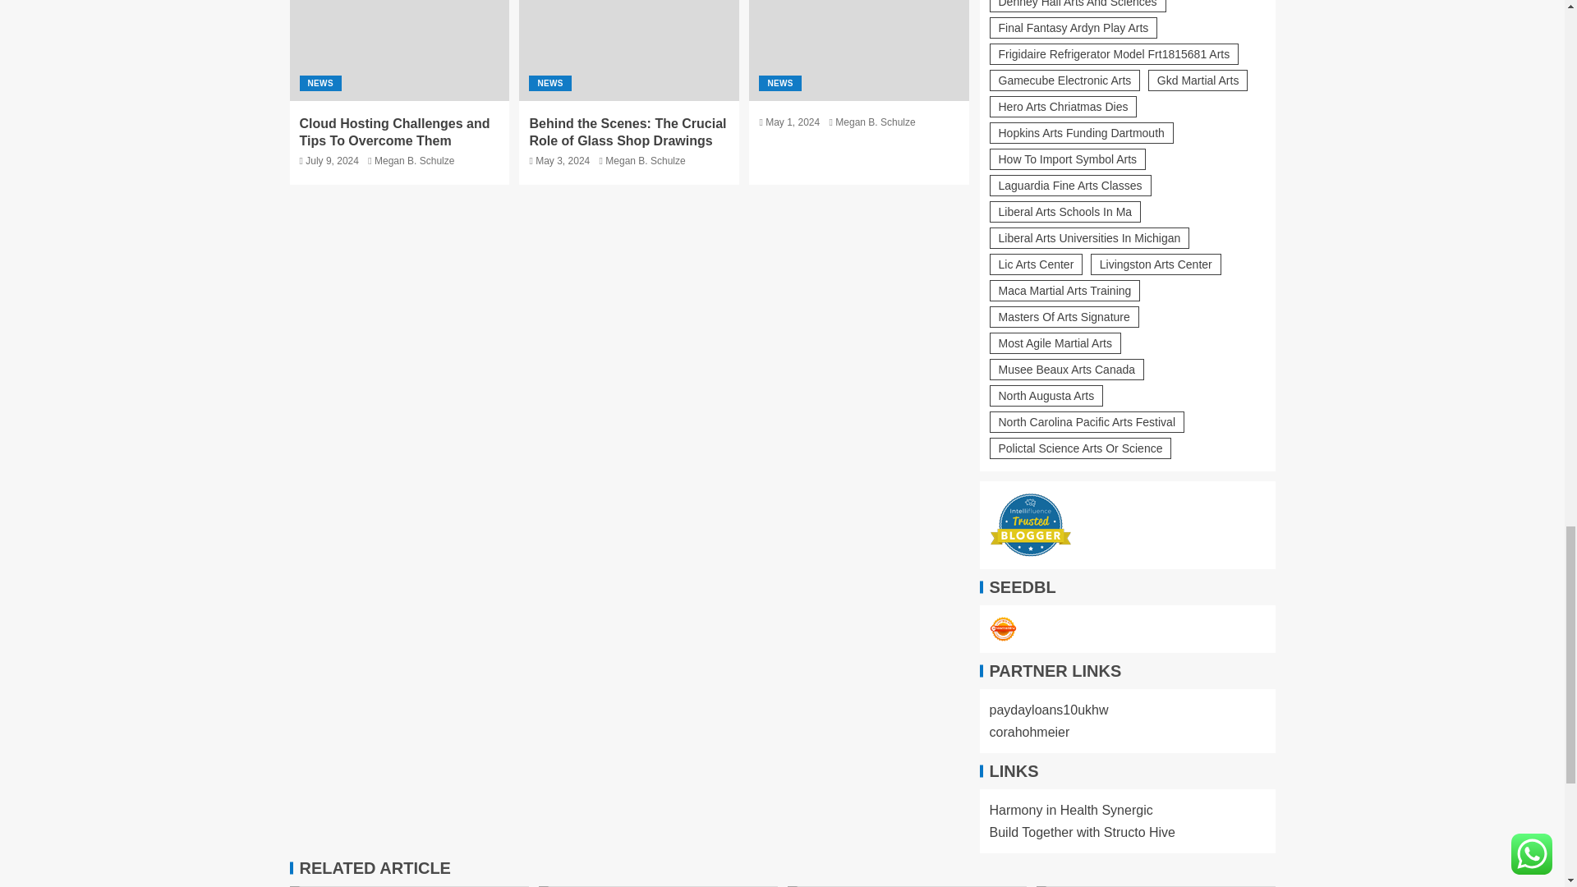 The height and width of the screenshot is (887, 1577). I want to click on Cloud Hosting Challenges and Tips To Overcome Them, so click(399, 51).